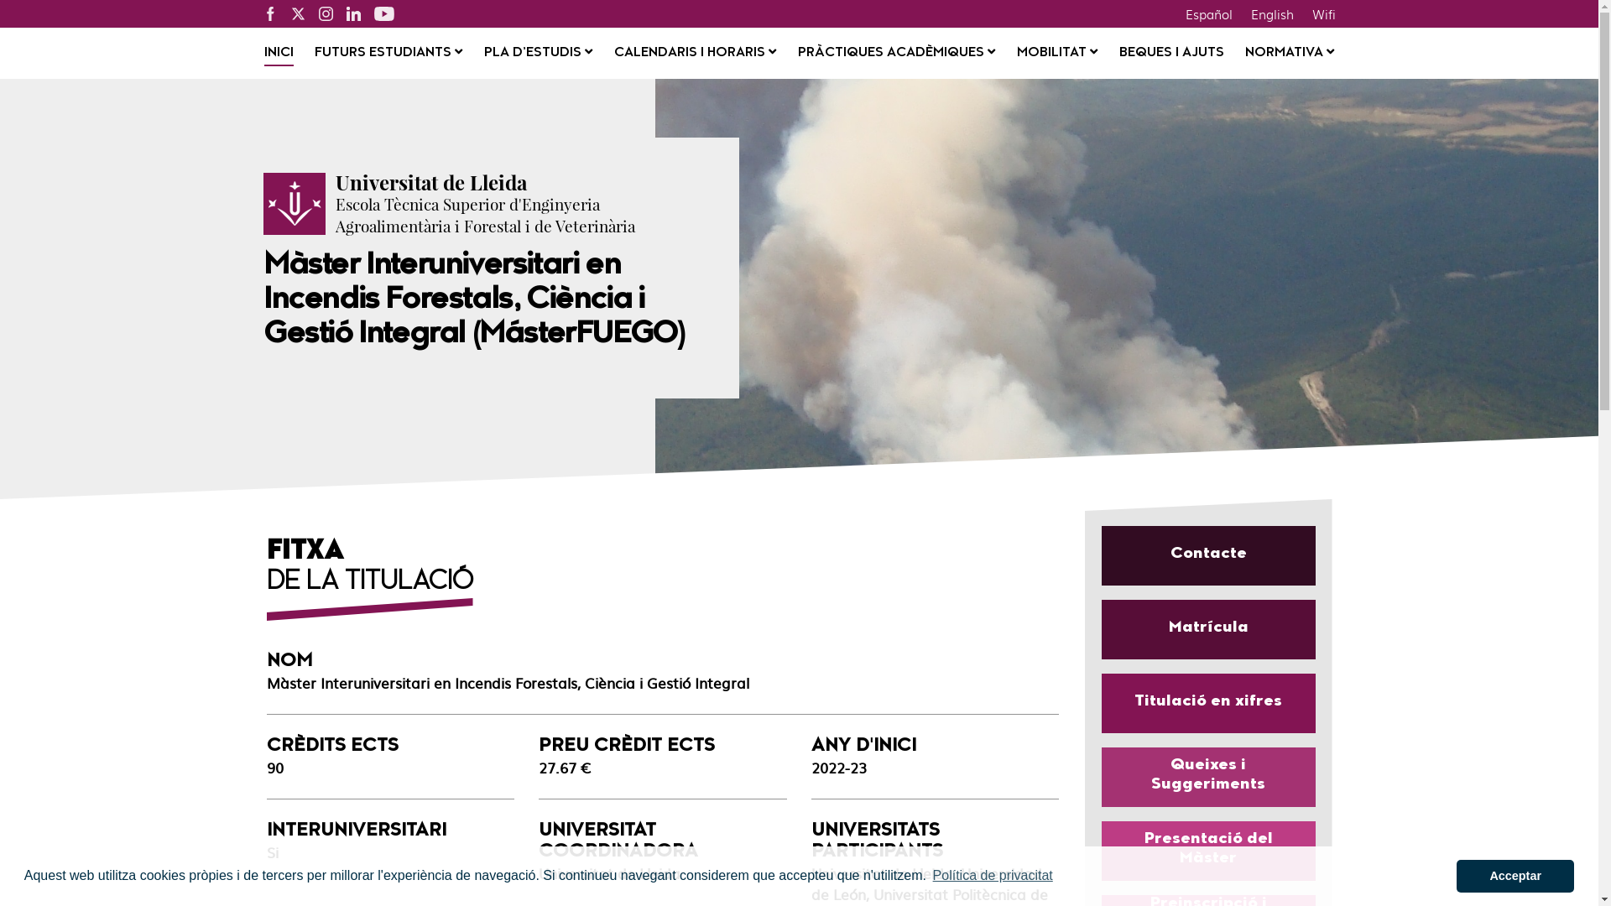 Image resolution: width=1611 pixels, height=906 pixels. I want to click on INICI, so click(279, 54).